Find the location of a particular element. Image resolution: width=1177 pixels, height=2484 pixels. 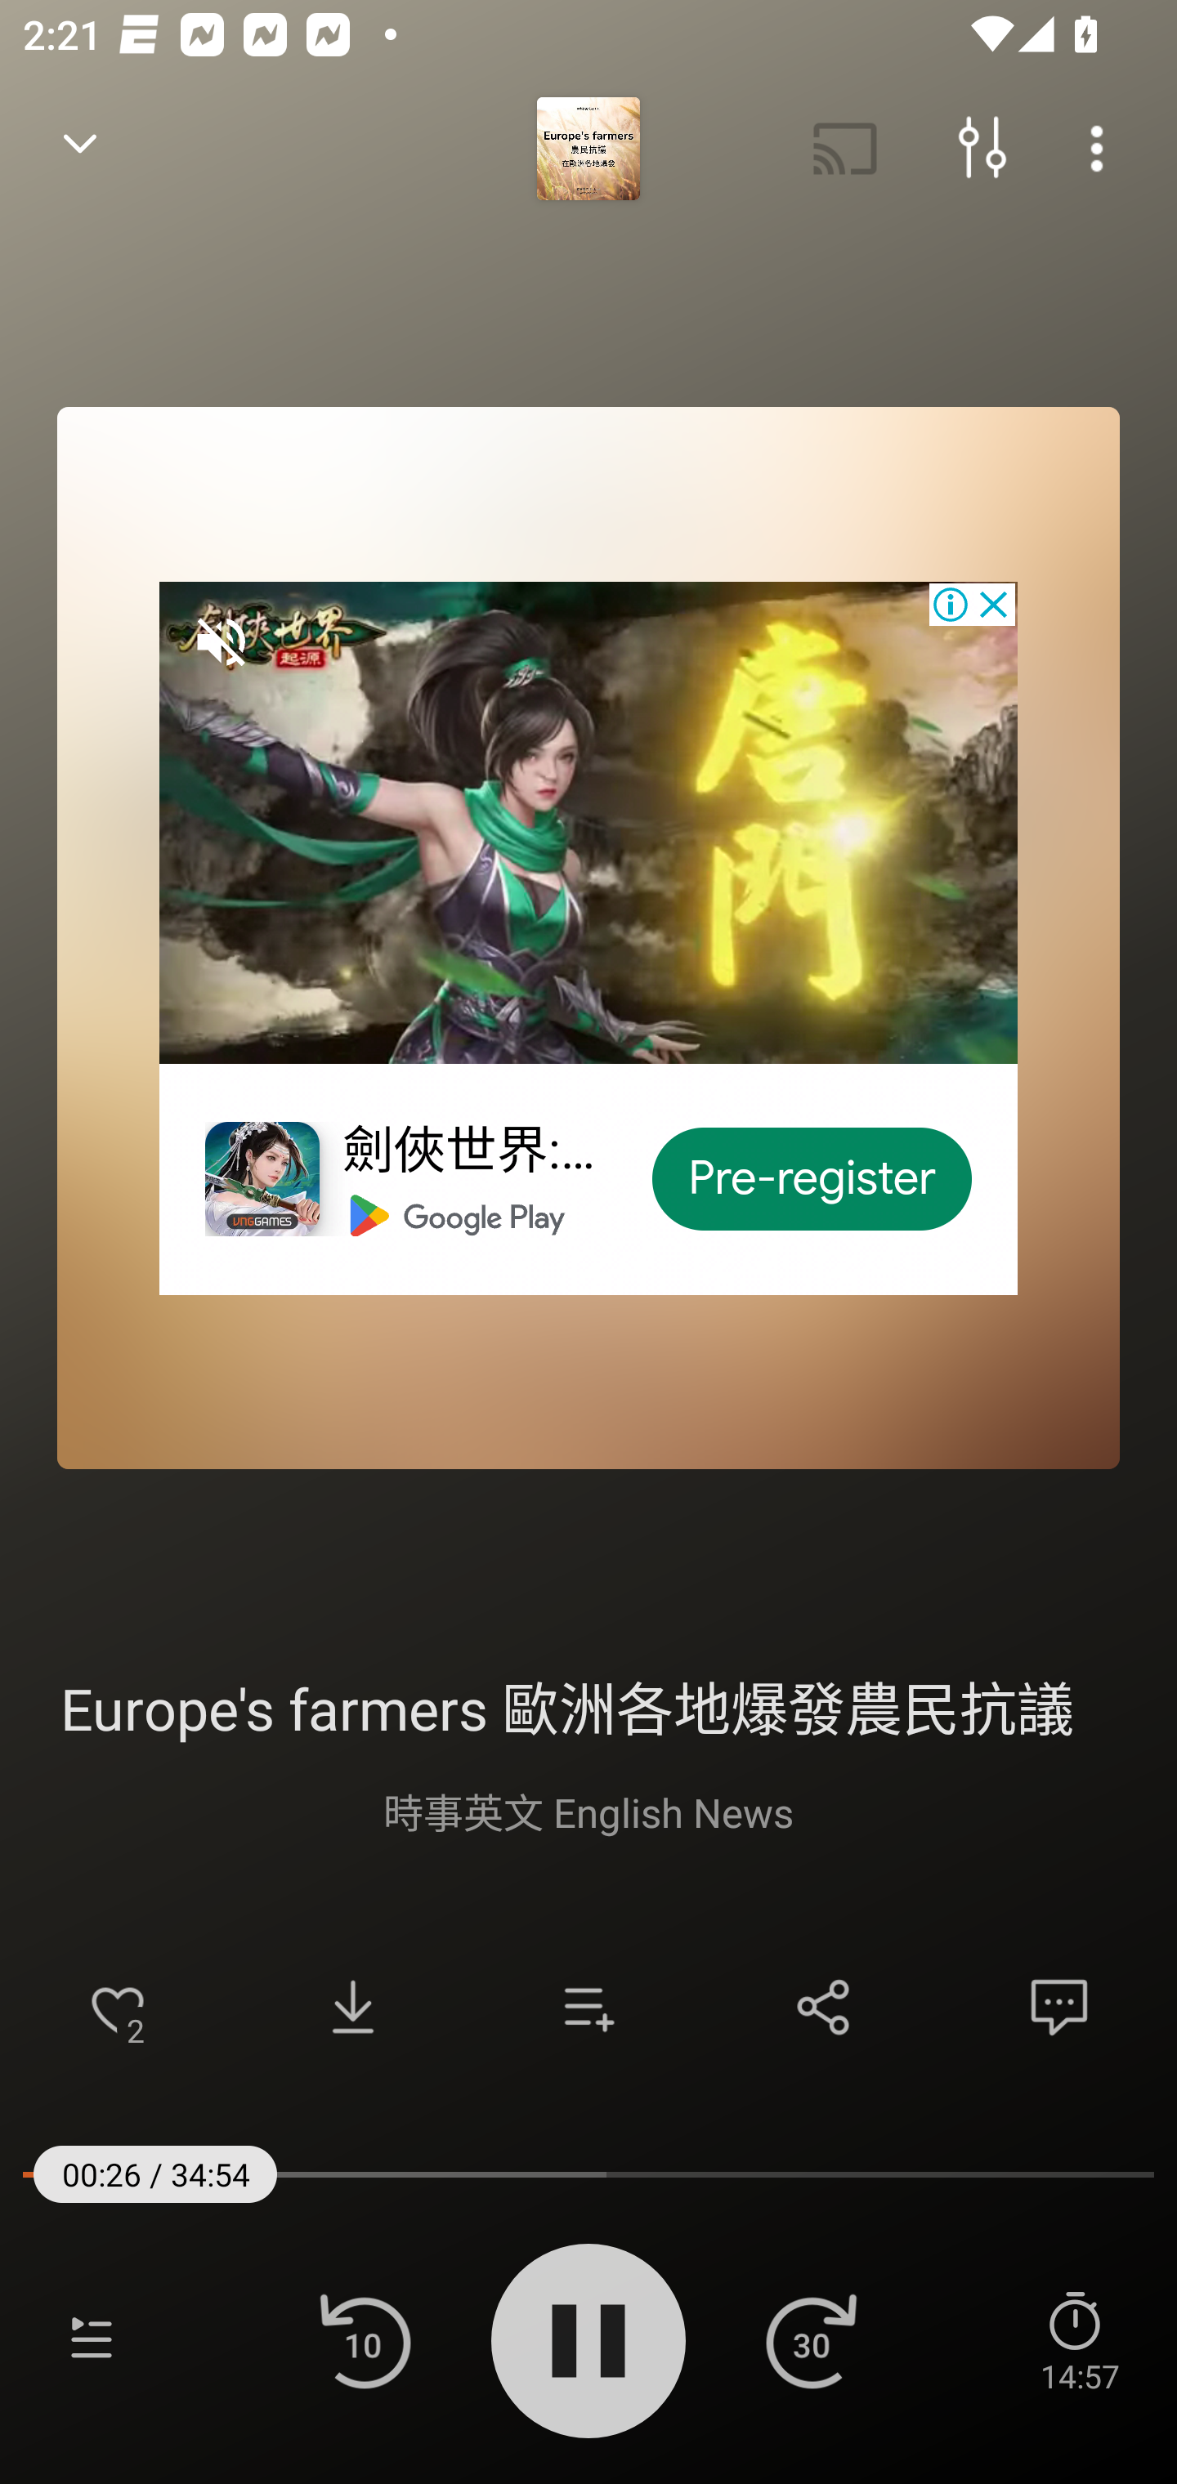

Sleep Timer  14:57 is located at coordinates (1079, 2340).